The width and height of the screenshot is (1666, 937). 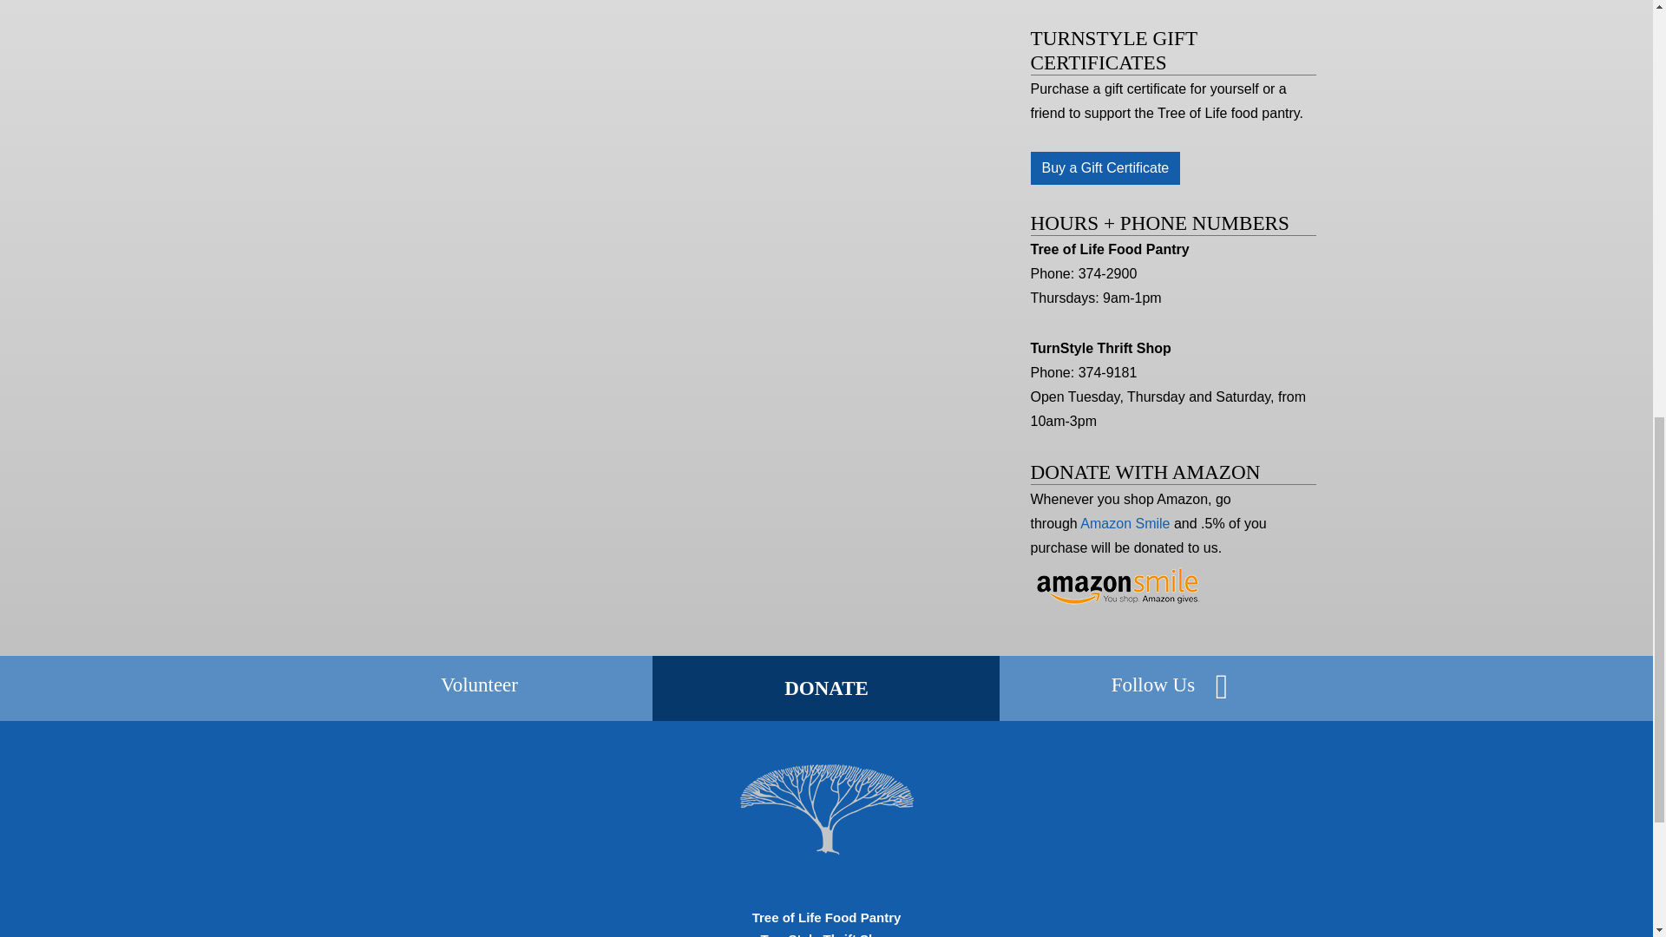 I want to click on Like us on Facebook, so click(x=1153, y=685).